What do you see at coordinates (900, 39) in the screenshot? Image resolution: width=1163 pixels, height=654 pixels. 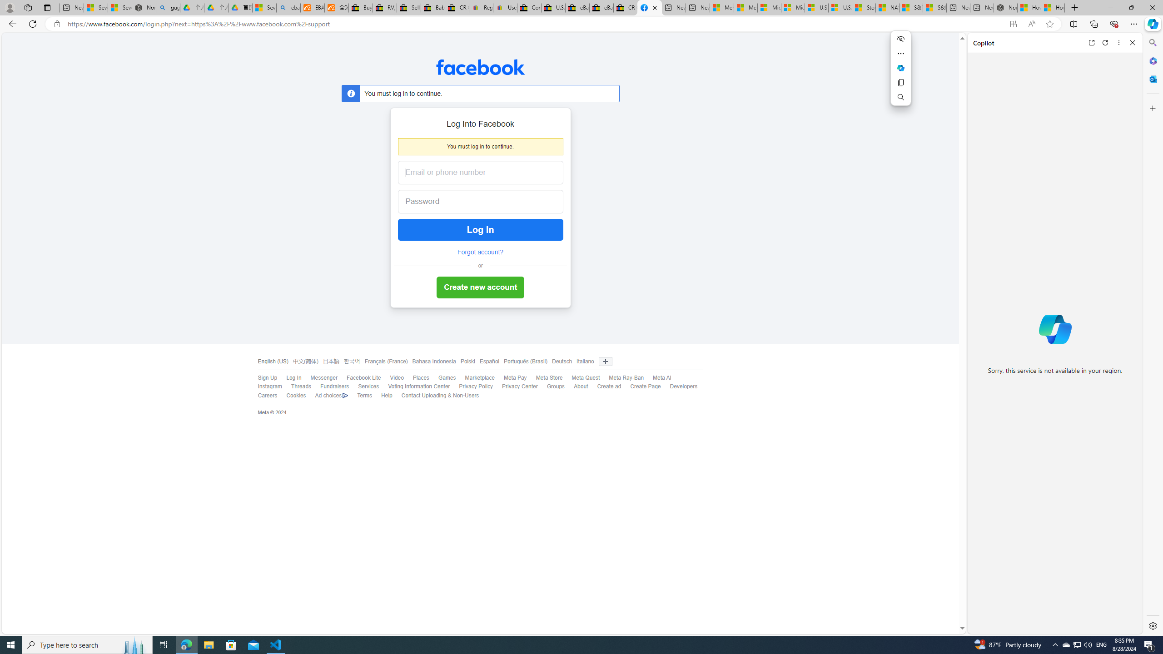 I see `Hide menu` at bounding box center [900, 39].